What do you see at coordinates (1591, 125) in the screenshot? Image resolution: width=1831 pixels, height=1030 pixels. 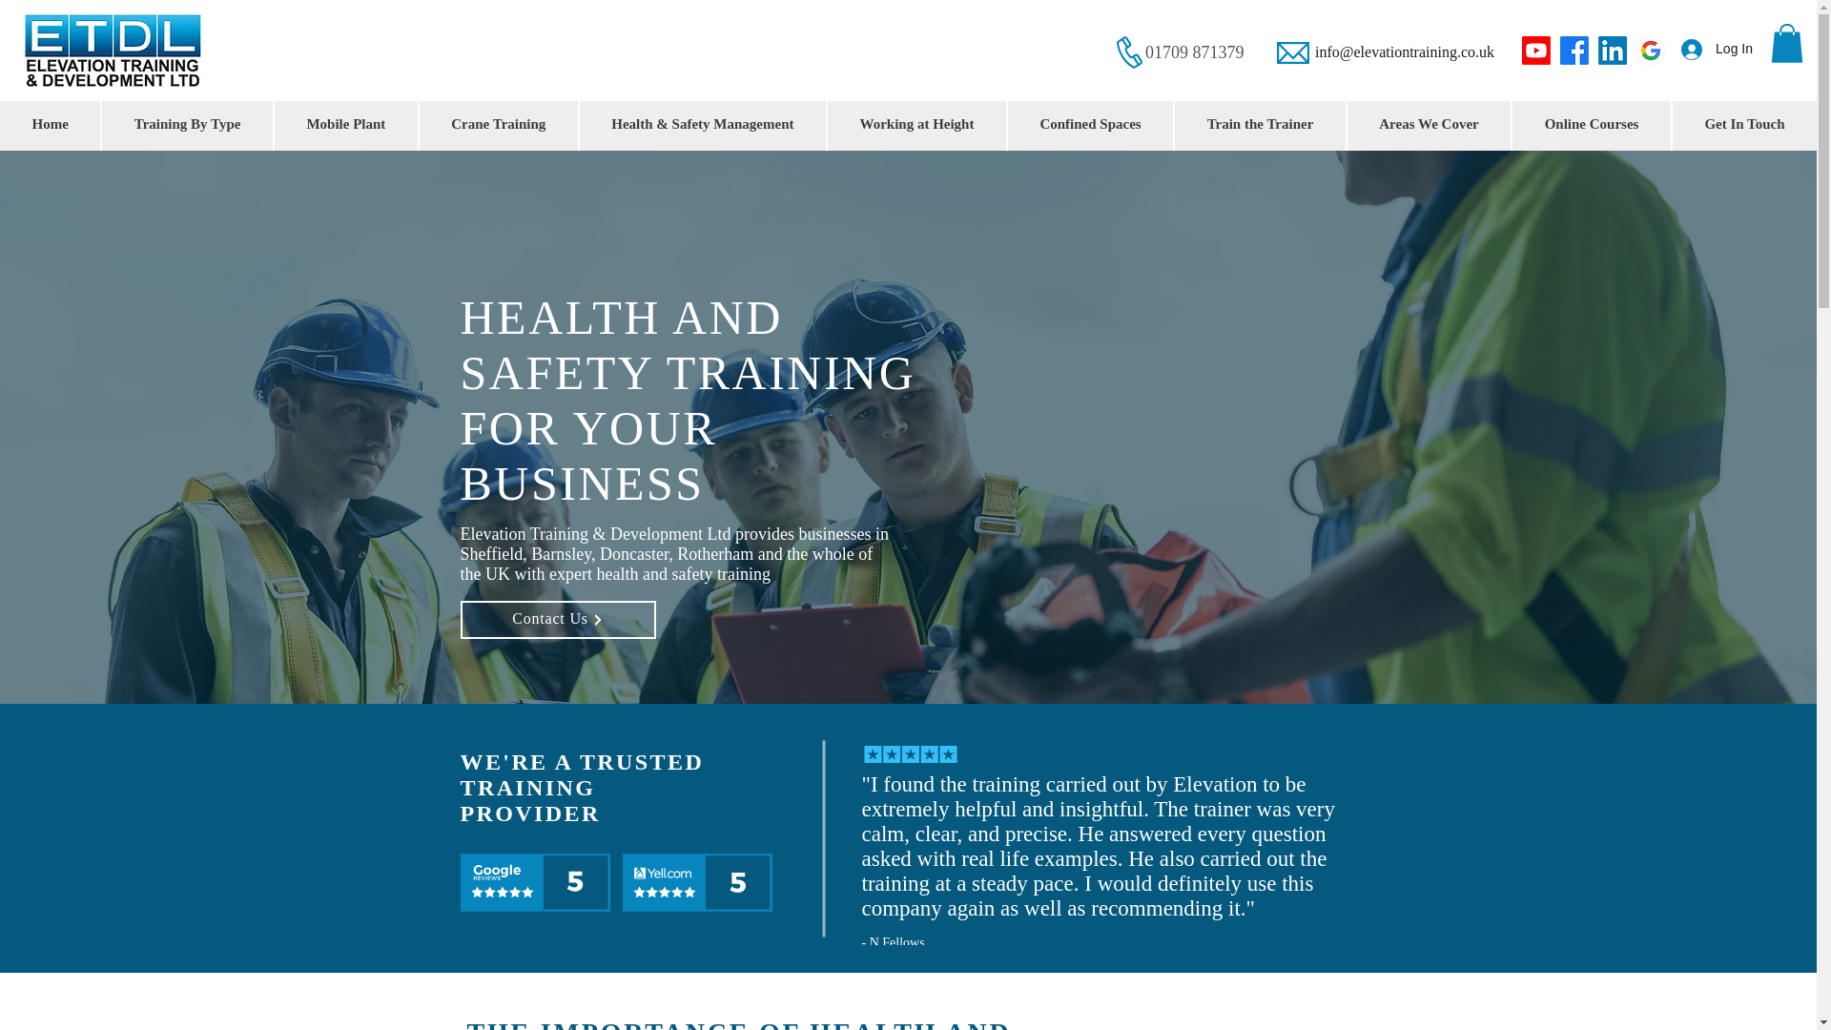 I see `Online Courses` at bounding box center [1591, 125].